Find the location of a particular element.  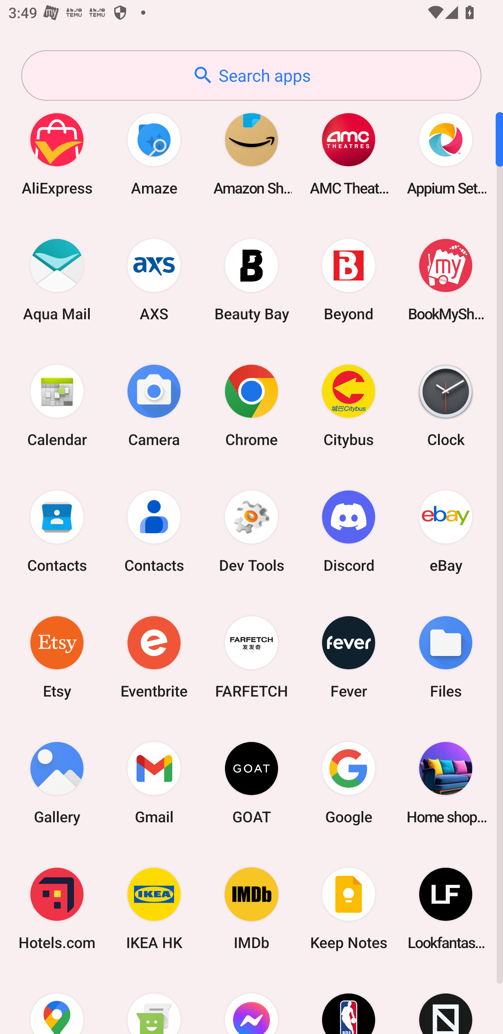

Etsy is located at coordinates (57, 657).